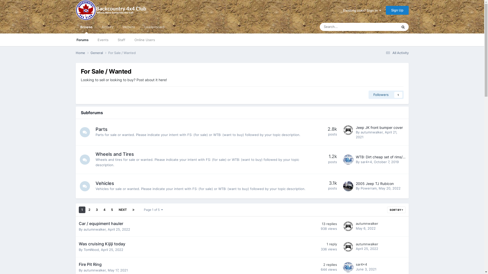 Image resolution: width=488 pixels, height=274 pixels. What do you see at coordinates (390, 188) in the screenshot?
I see `May 20, 2022` at bounding box center [390, 188].